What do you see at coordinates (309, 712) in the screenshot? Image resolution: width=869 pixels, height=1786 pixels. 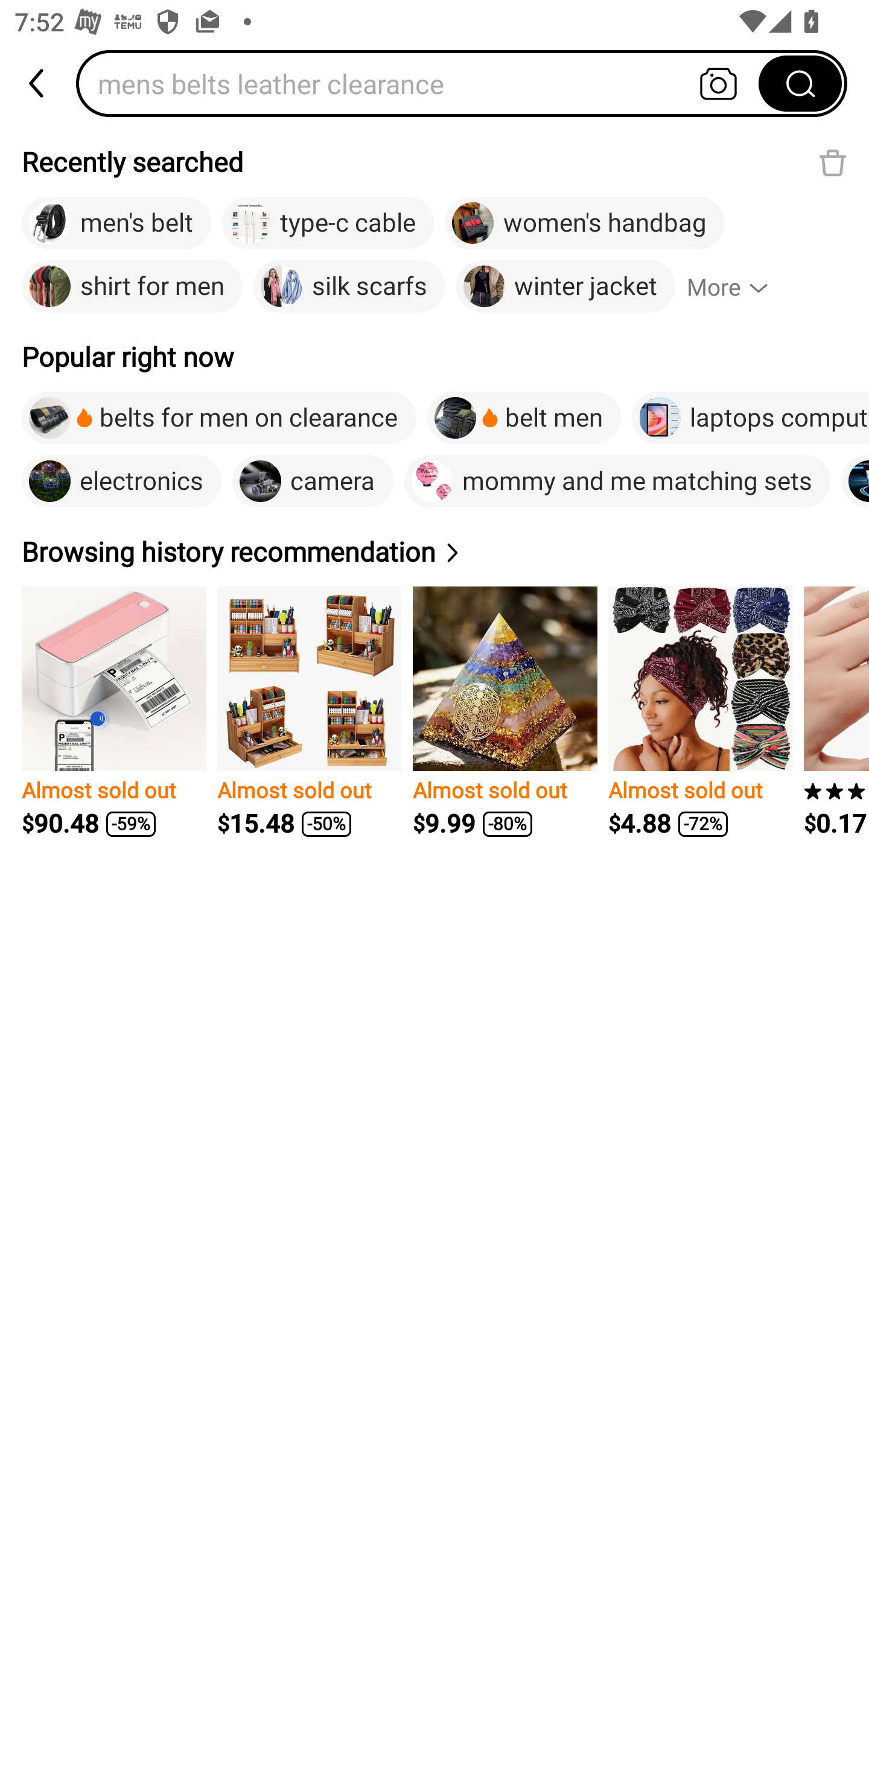 I see `Almost sold out $15.48 -50%` at bounding box center [309, 712].